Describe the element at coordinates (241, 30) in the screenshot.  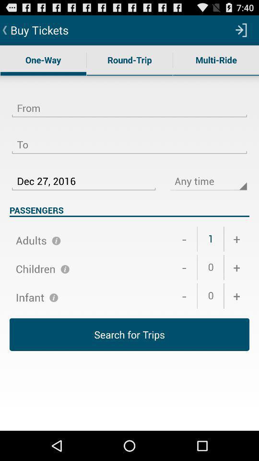
I see `turn on item next to buy tickets app` at that location.